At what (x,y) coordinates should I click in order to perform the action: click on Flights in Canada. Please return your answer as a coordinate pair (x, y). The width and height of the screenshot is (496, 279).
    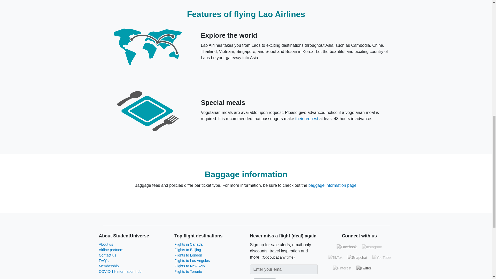
    Looking at the image, I should click on (188, 244).